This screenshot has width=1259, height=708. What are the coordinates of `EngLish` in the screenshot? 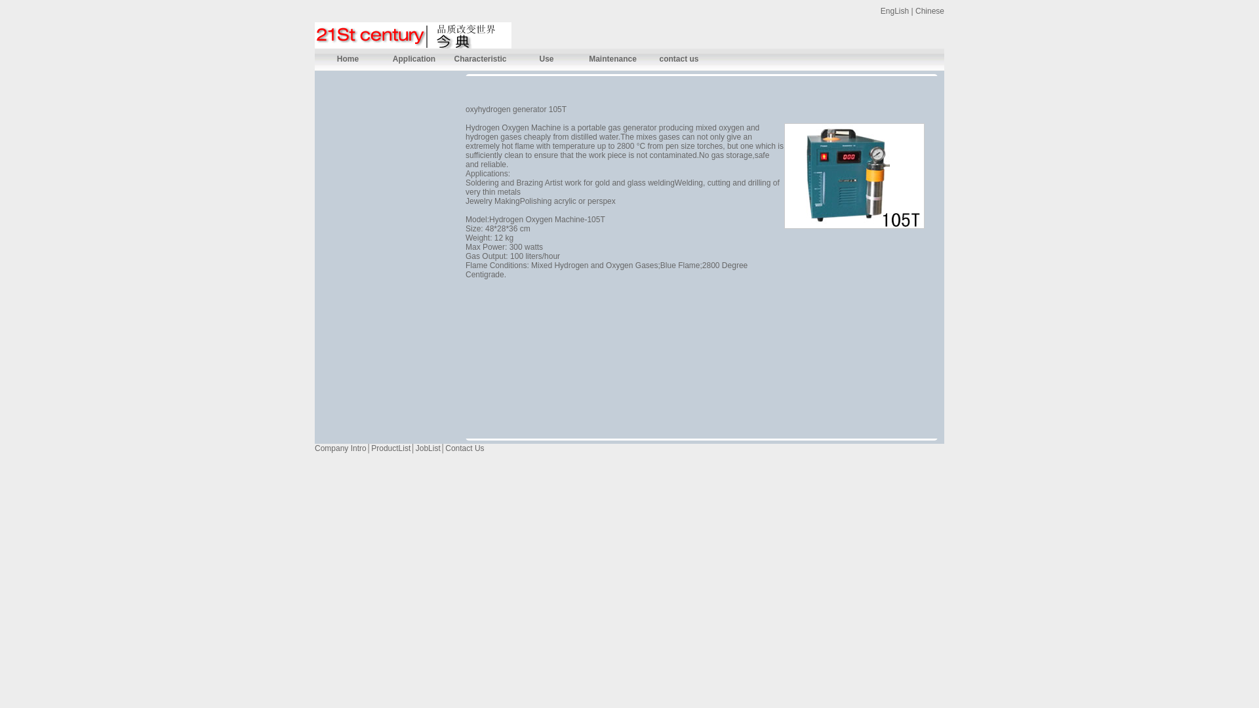 It's located at (894, 11).